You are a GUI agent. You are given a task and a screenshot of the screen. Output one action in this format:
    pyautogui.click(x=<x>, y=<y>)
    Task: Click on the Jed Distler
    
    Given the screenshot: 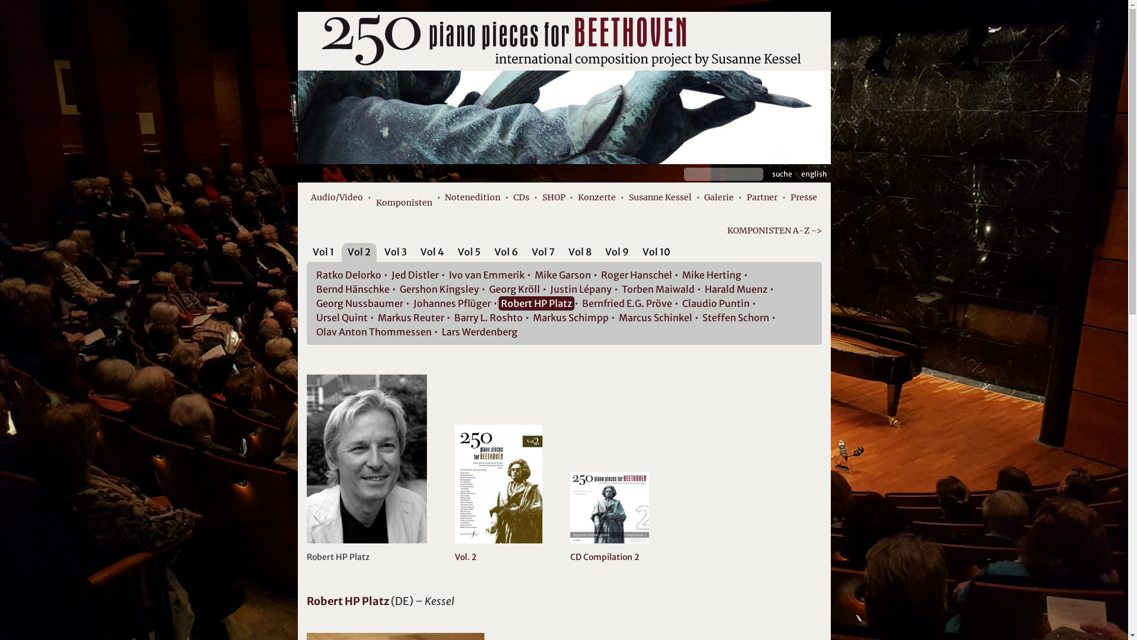 What is the action you would take?
    pyautogui.click(x=415, y=275)
    